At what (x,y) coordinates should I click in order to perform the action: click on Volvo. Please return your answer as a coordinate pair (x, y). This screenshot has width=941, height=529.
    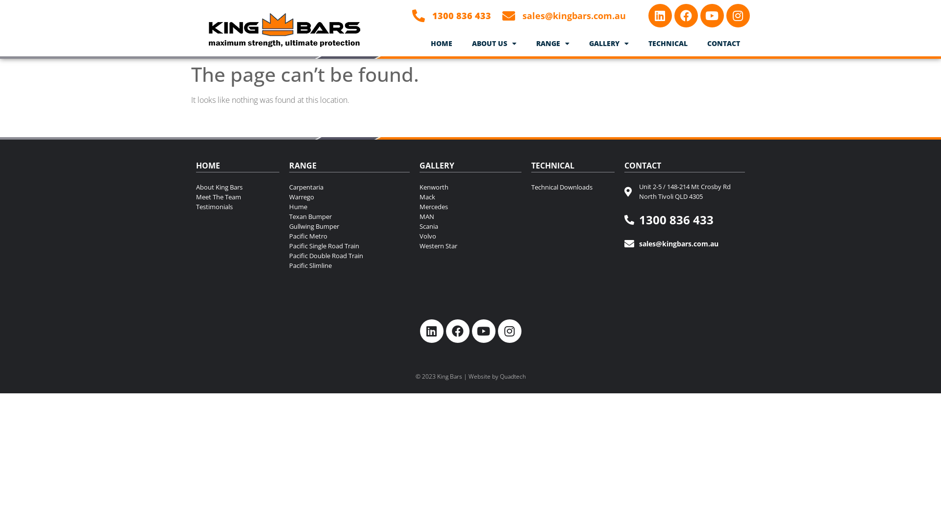
    Looking at the image, I should click on (470, 236).